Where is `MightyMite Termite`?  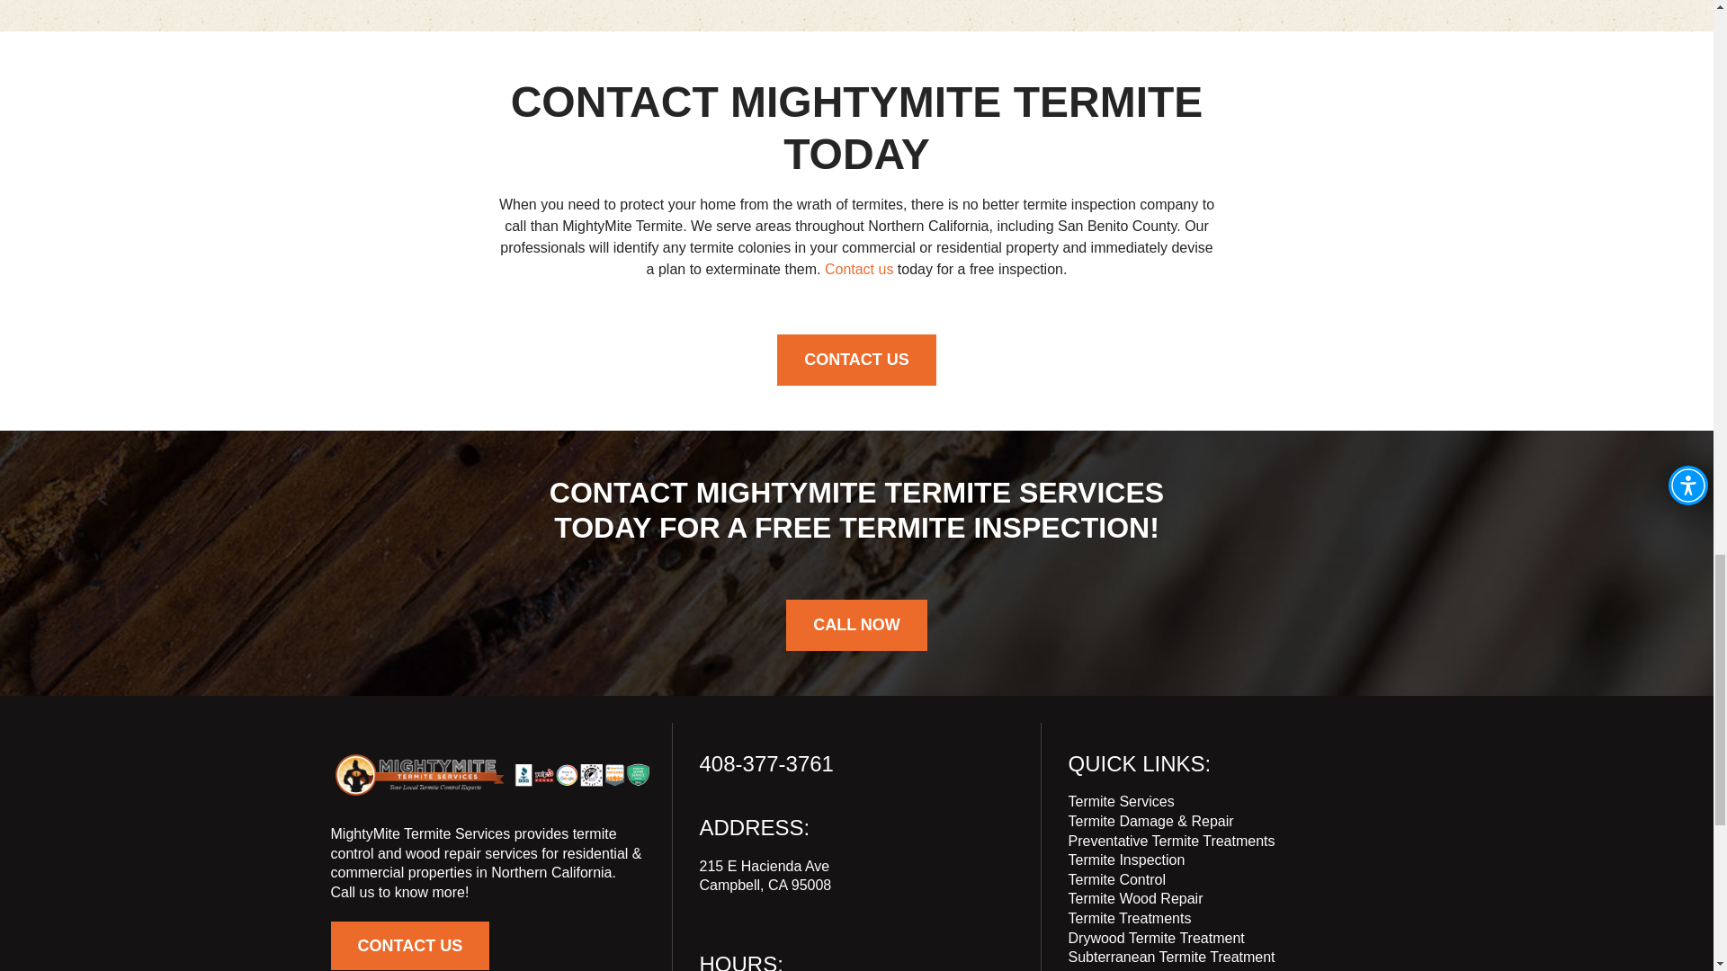
MightyMite Termite is located at coordinates (491, 775).